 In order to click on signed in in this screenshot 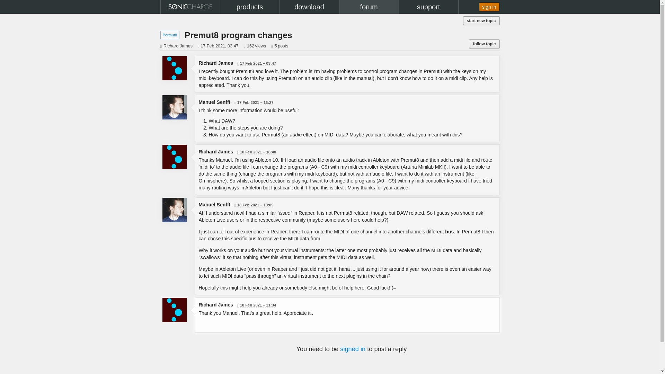, I will do `click(353, 349)`.